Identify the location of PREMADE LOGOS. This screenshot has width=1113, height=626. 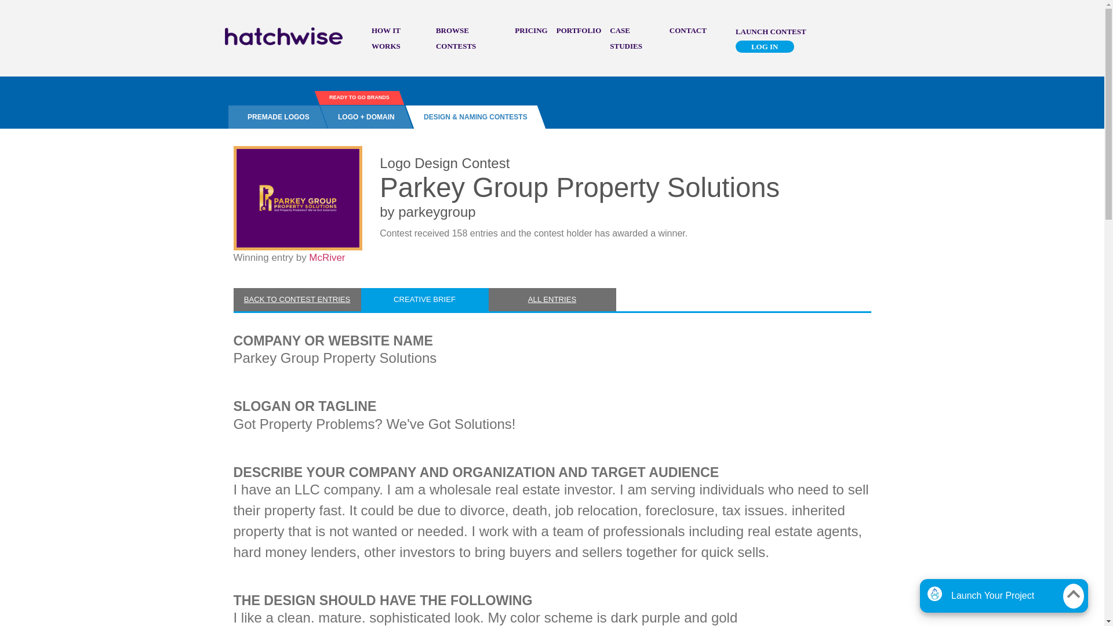
(274, 117).